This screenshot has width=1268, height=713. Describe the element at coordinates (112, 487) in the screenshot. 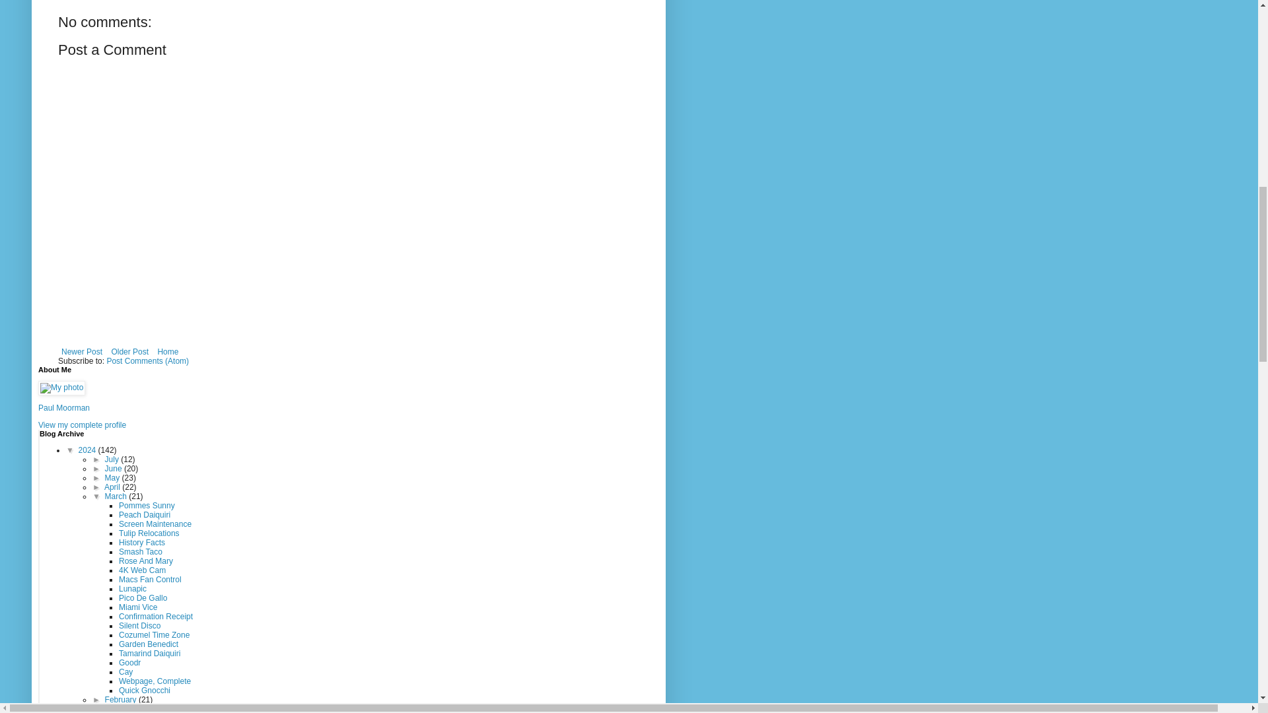

I see `April` at that location.